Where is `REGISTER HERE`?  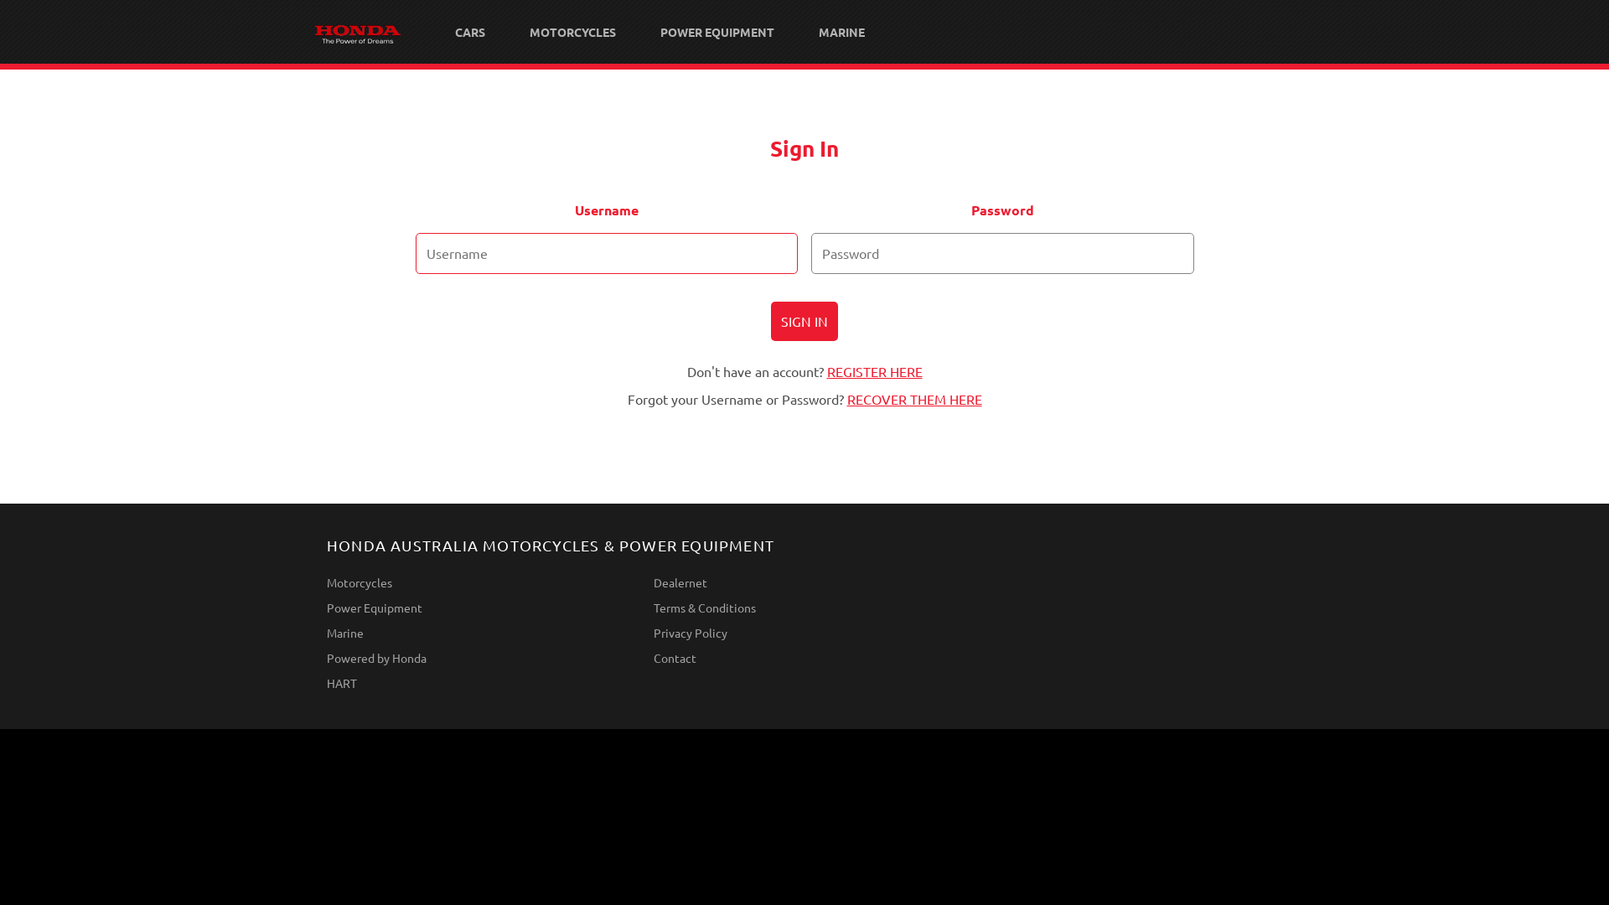 REGISTER HERE is located at coordinates (874, 371).